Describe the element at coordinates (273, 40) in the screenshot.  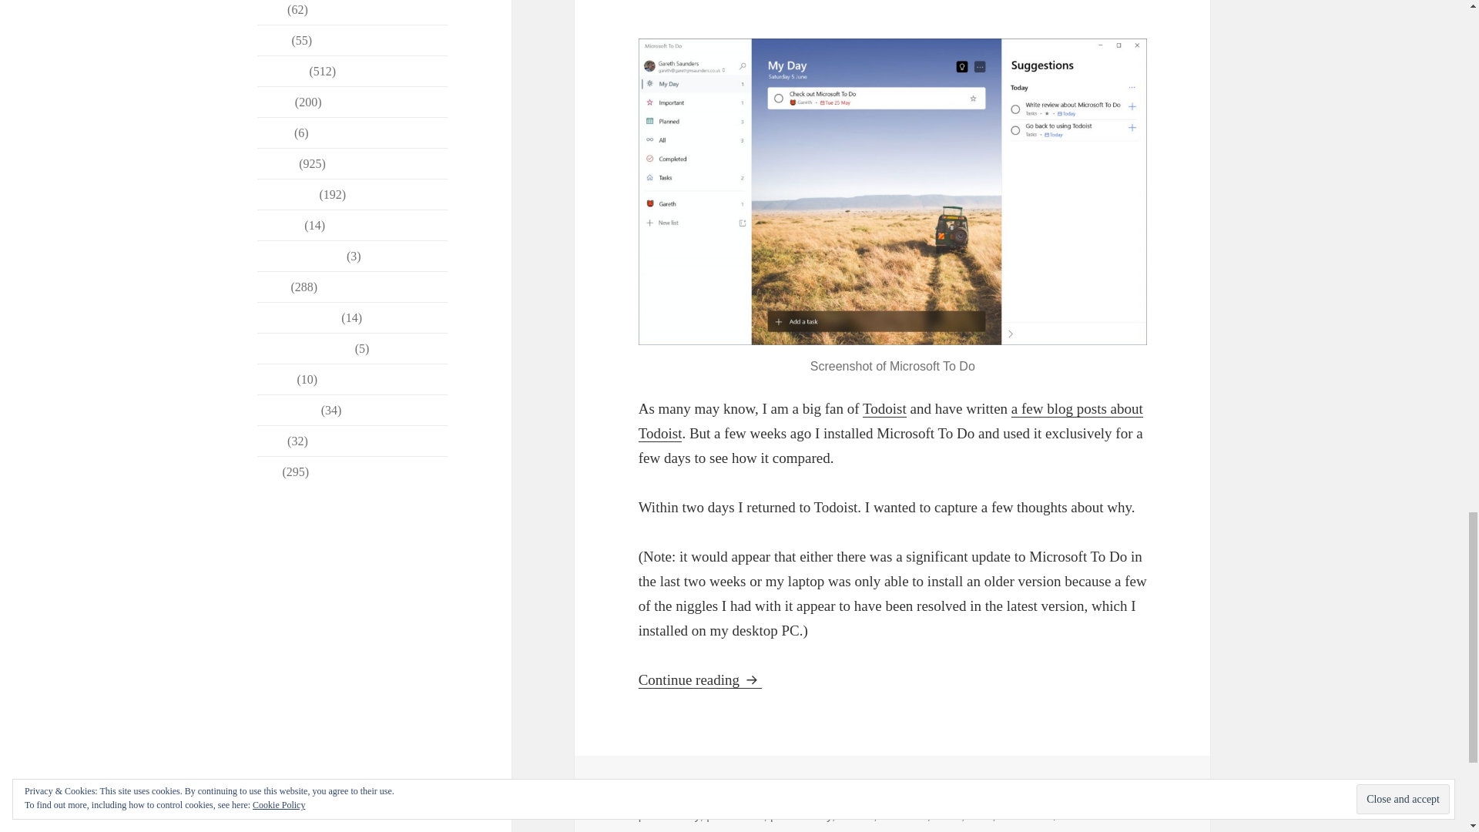
I see `Books` at that location.